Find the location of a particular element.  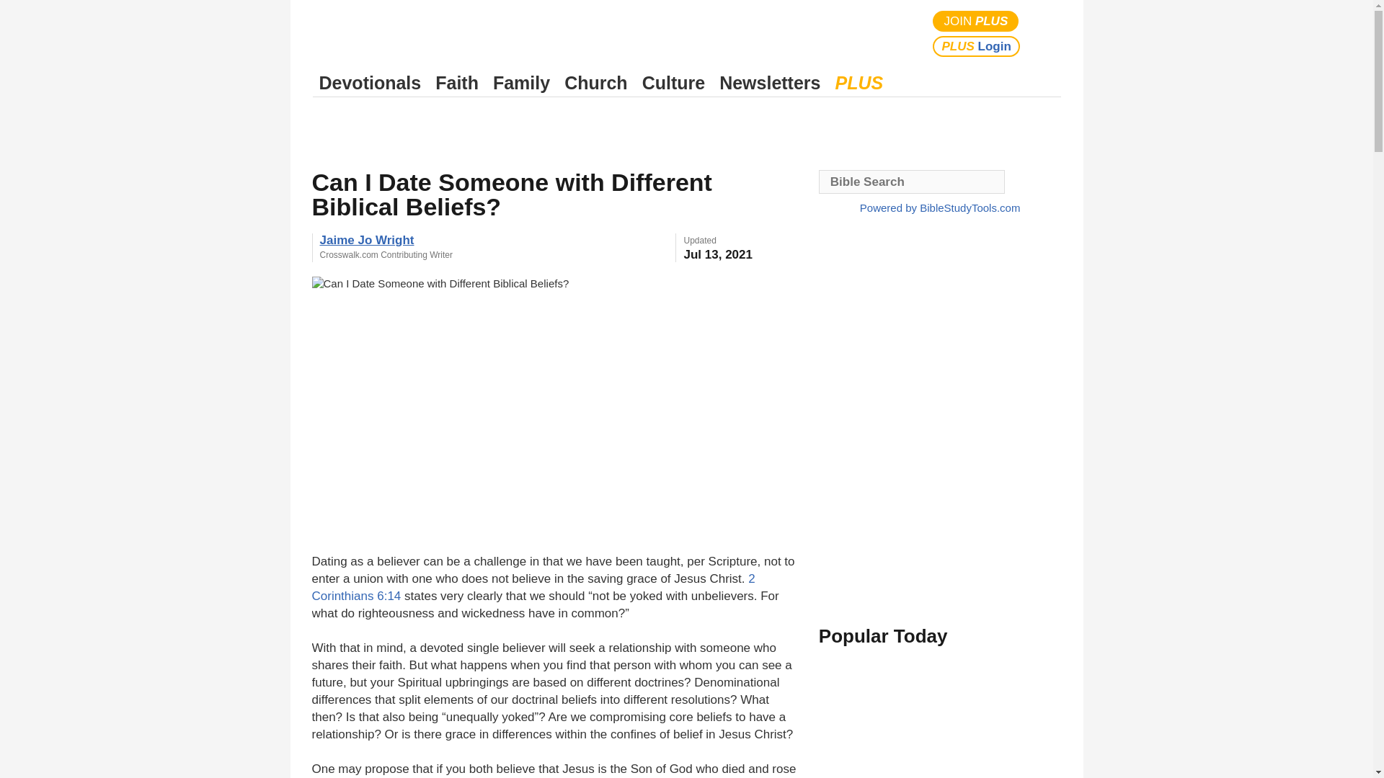

JOIN PLUS is located at coordinates (976, 22).